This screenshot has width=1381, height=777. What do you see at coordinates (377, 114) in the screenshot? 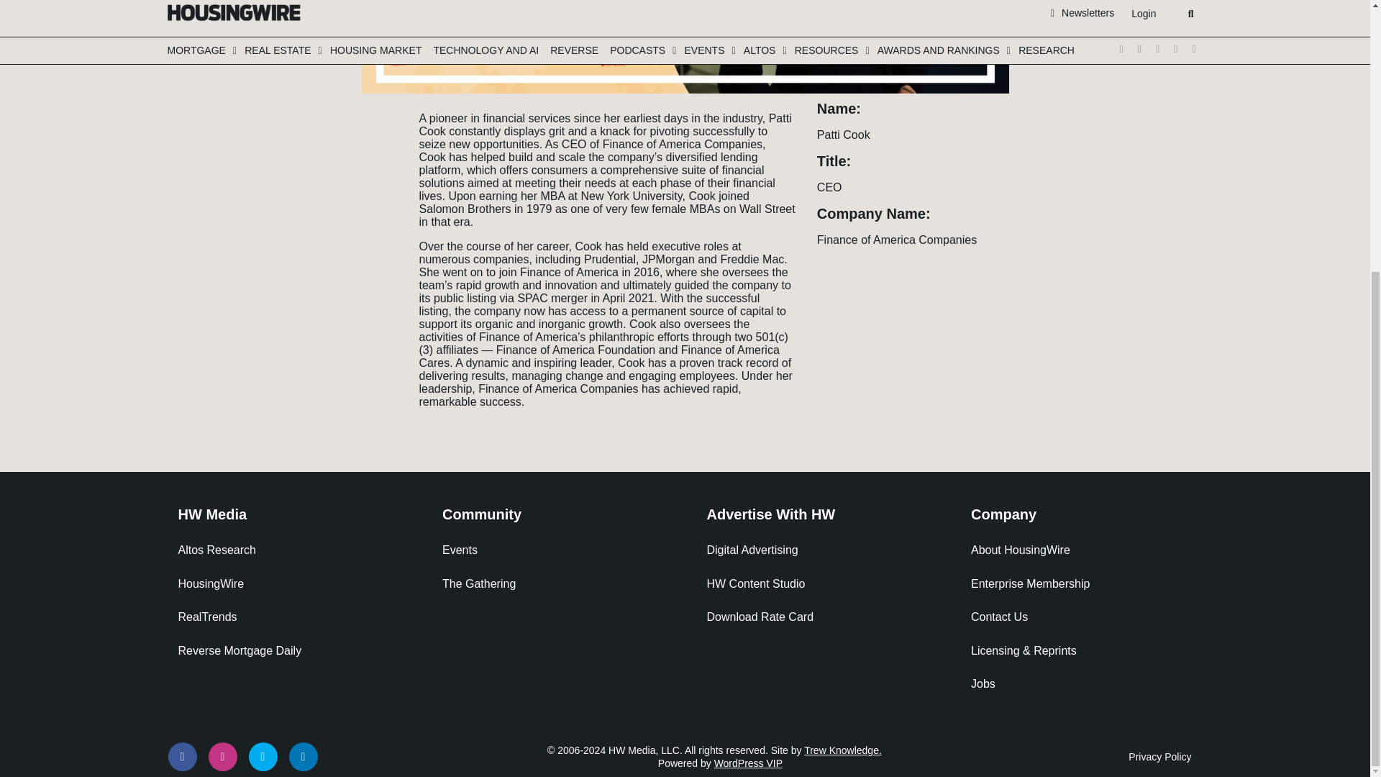
I see `Click to share on Twitter` at bounding box center [377, 114].